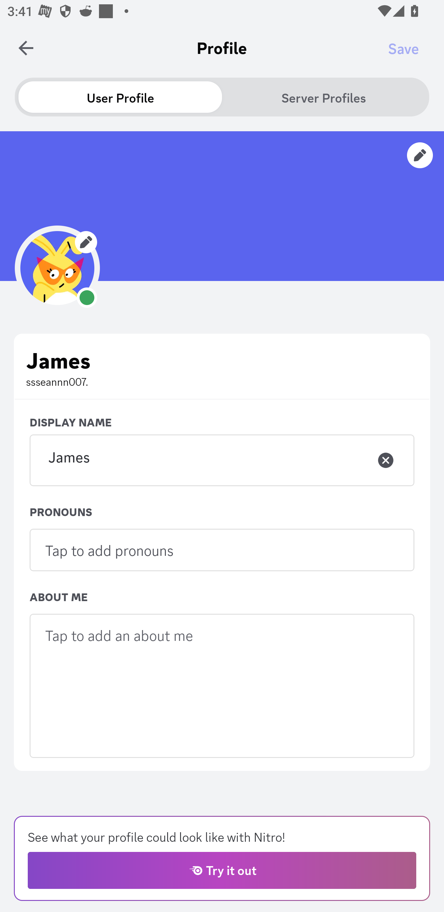 The width and height of the screenshot is (444, 912). Describe the element at coordinates (222, 870) in the screenshot. I see `Try it out` at that location.